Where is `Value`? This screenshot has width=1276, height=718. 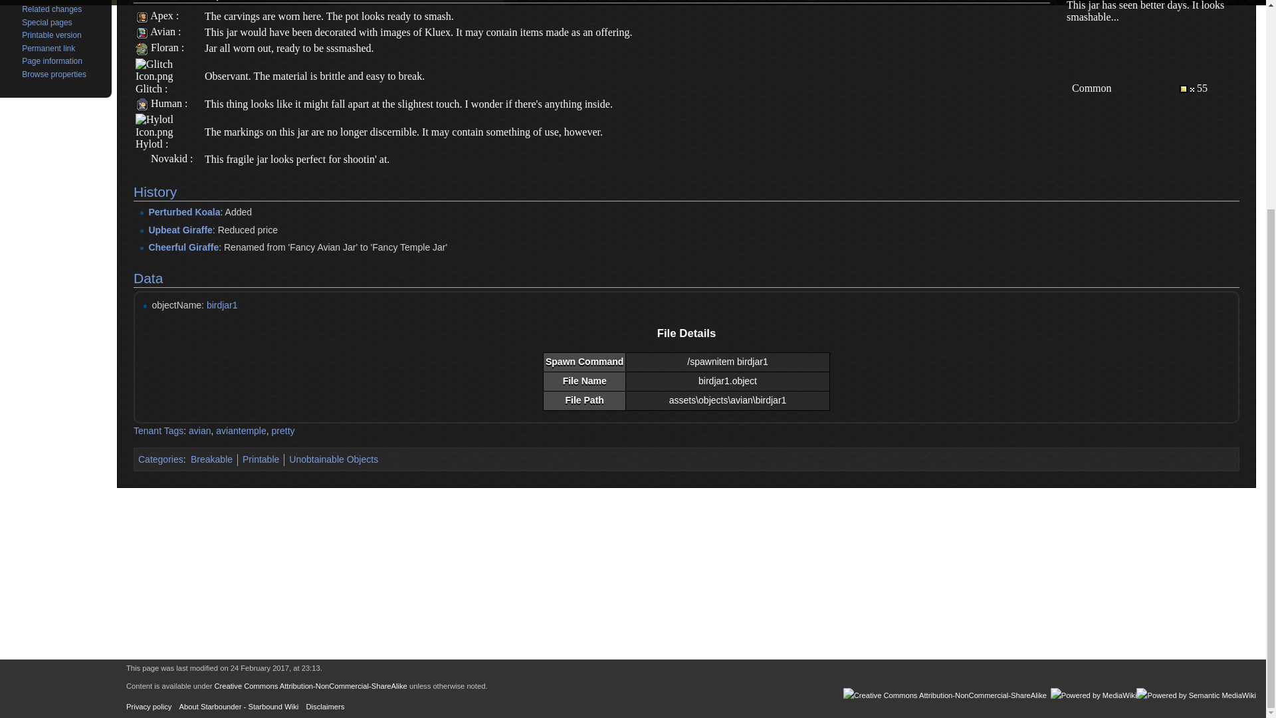 Value is located at coordinates (1187, 88).